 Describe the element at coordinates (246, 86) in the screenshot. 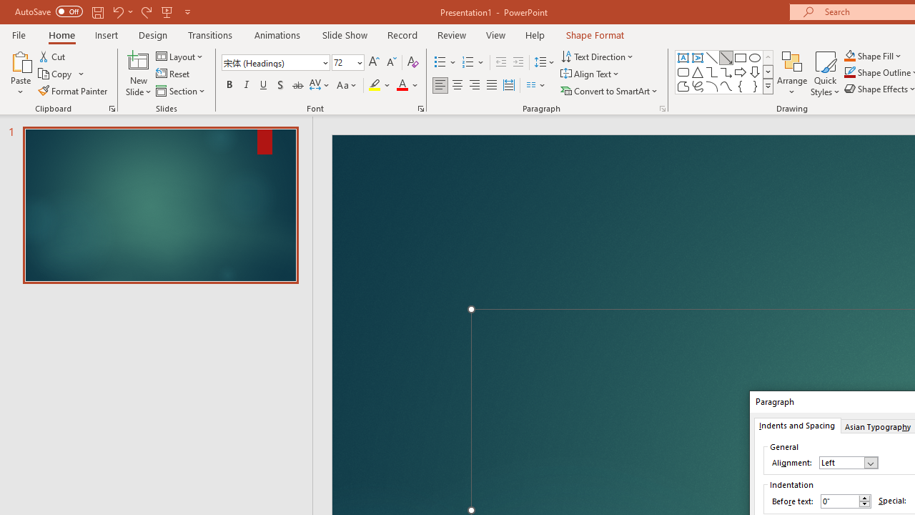

I see `Italic` at that location.